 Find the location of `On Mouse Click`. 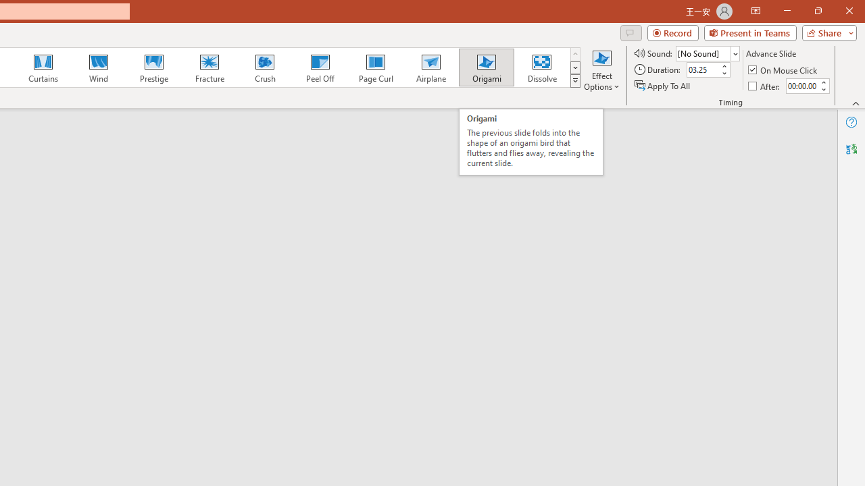

On Mouse Click is located at coordinates (784, 70).